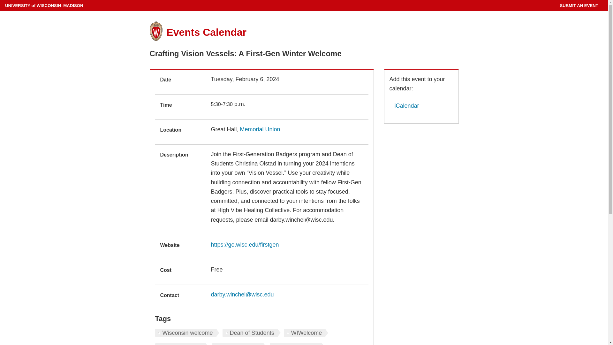 Image resolution: width=613 pixels, height=345 pixels. What do you see at coordinates (260, 129) in the screenshot?
I see `Memorial Union` at bounding box center [260, 129].